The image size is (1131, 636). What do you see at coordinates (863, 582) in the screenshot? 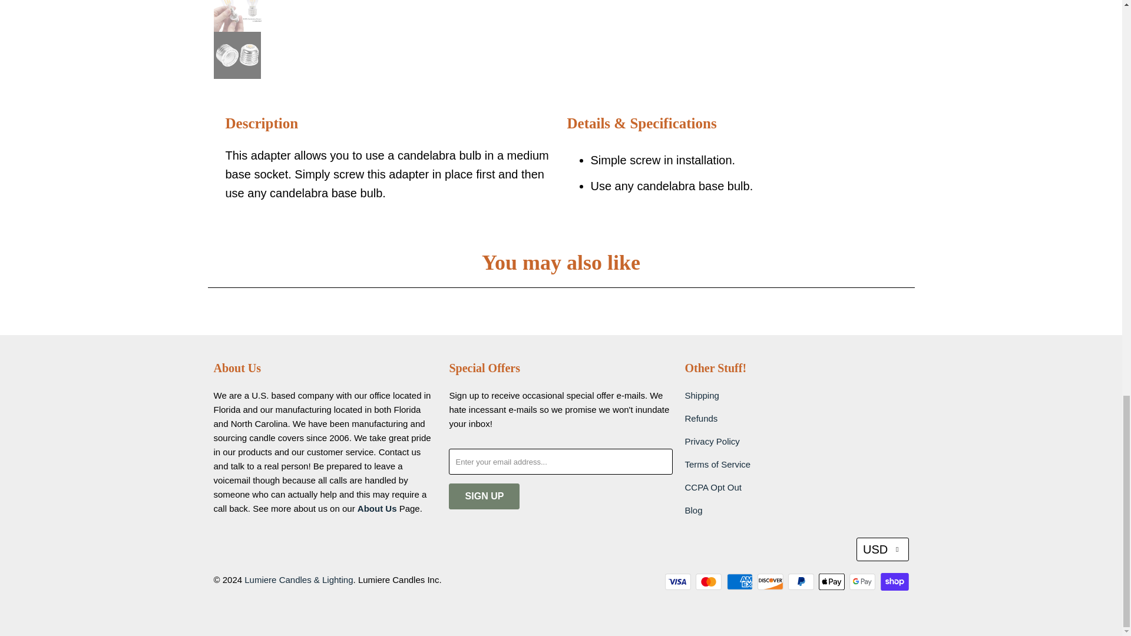
I see `Google Pay` at bounding box center [863, 582].